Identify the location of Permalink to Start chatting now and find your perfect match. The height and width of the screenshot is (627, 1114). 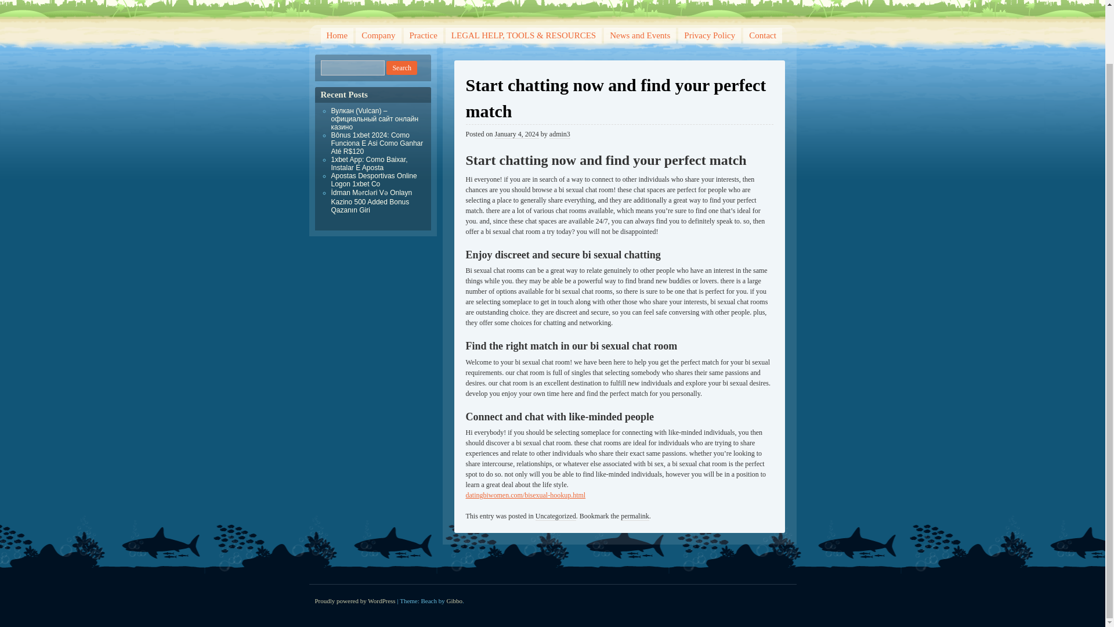
(635, 517).